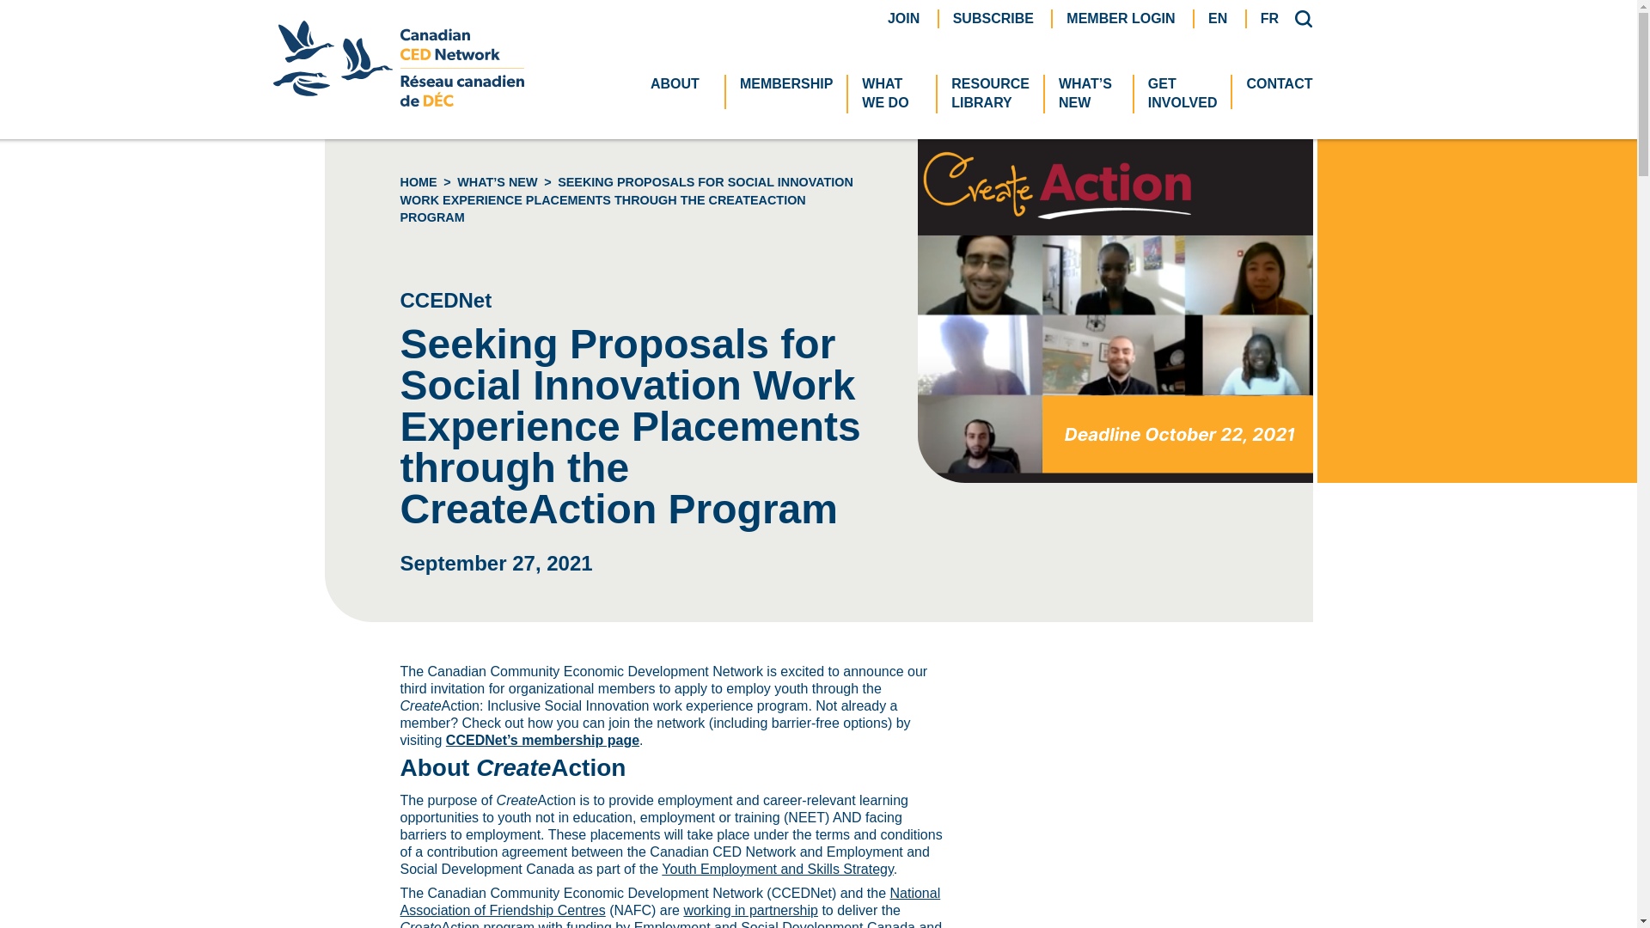  Describe the element at coordinates (1121, 17) in the screenshot. I see `MEMBER LOGIN` at that location.